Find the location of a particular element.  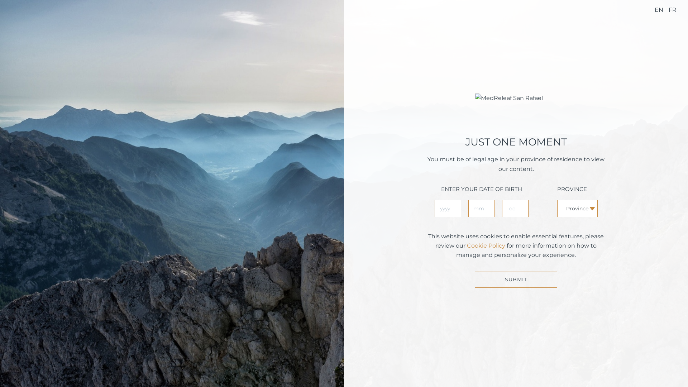

EN is located at coordinates (659, 10).